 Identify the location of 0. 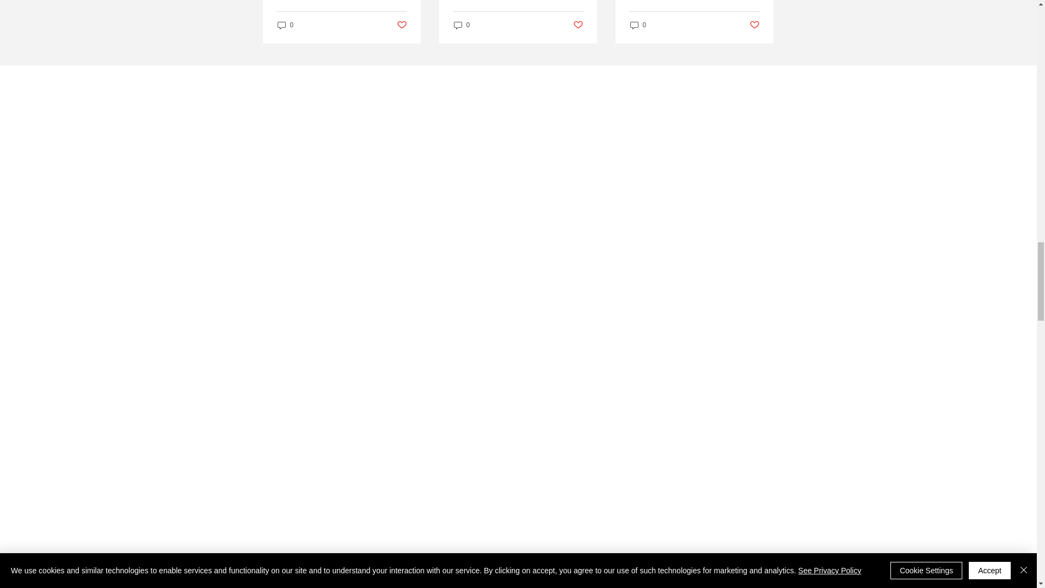
(638, 24).